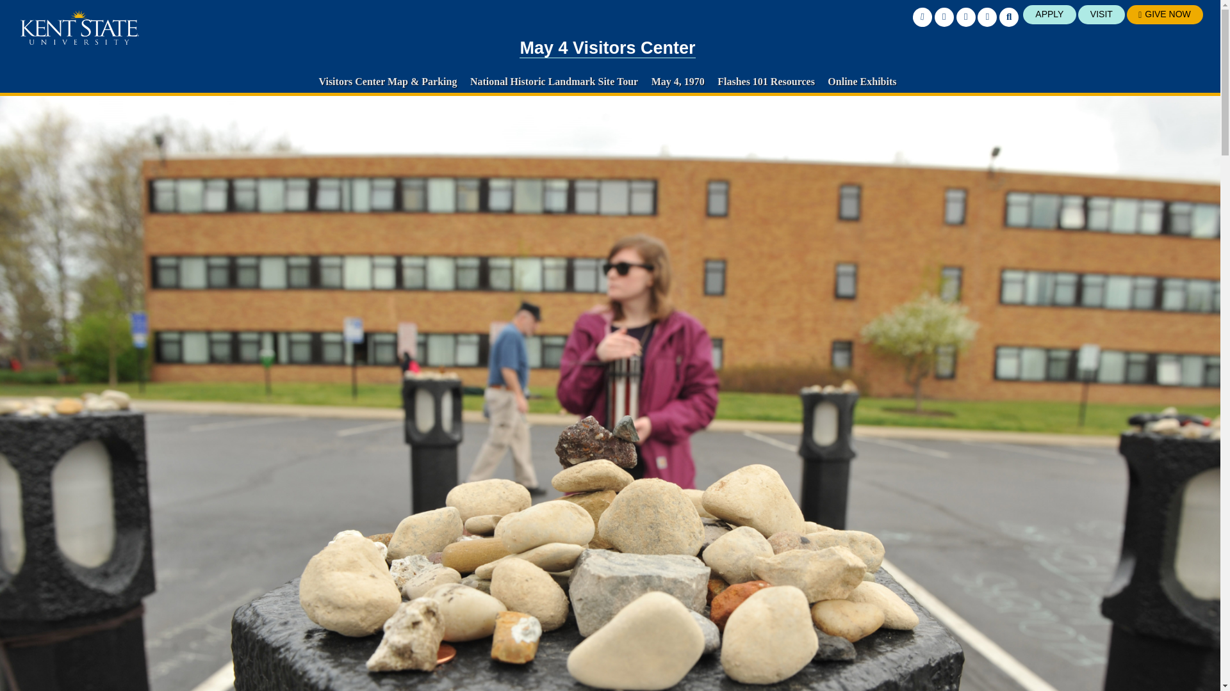 Image resolution: width=1230 pixels, height=691 pixels. What do you see at coordinates (1049, 14) in the screenshot?
I see `APPLY` at bounding box center [1049, 14].